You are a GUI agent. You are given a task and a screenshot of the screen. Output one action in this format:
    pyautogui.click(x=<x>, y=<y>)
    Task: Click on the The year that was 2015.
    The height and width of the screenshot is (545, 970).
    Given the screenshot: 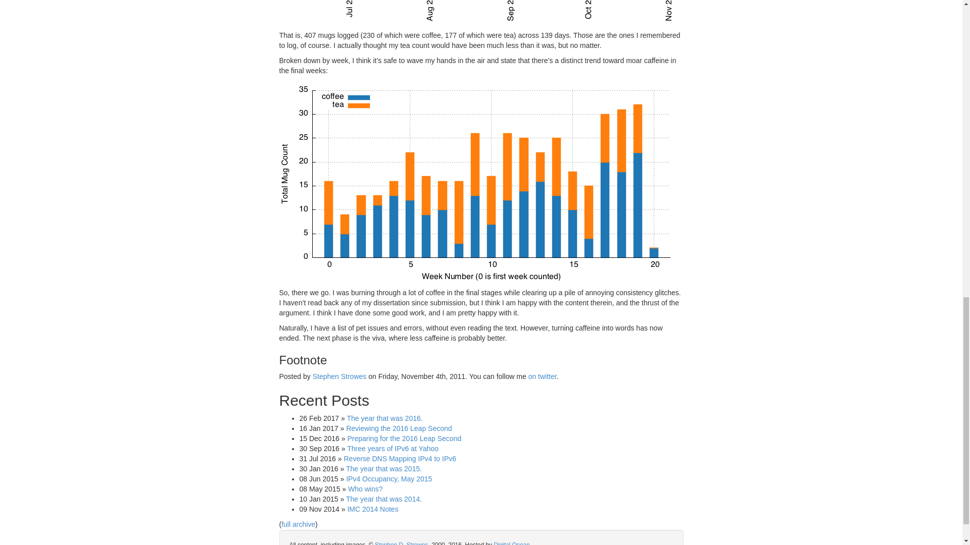 What is the action you would take?
    pyautogui.click(x=384, y=469)
    